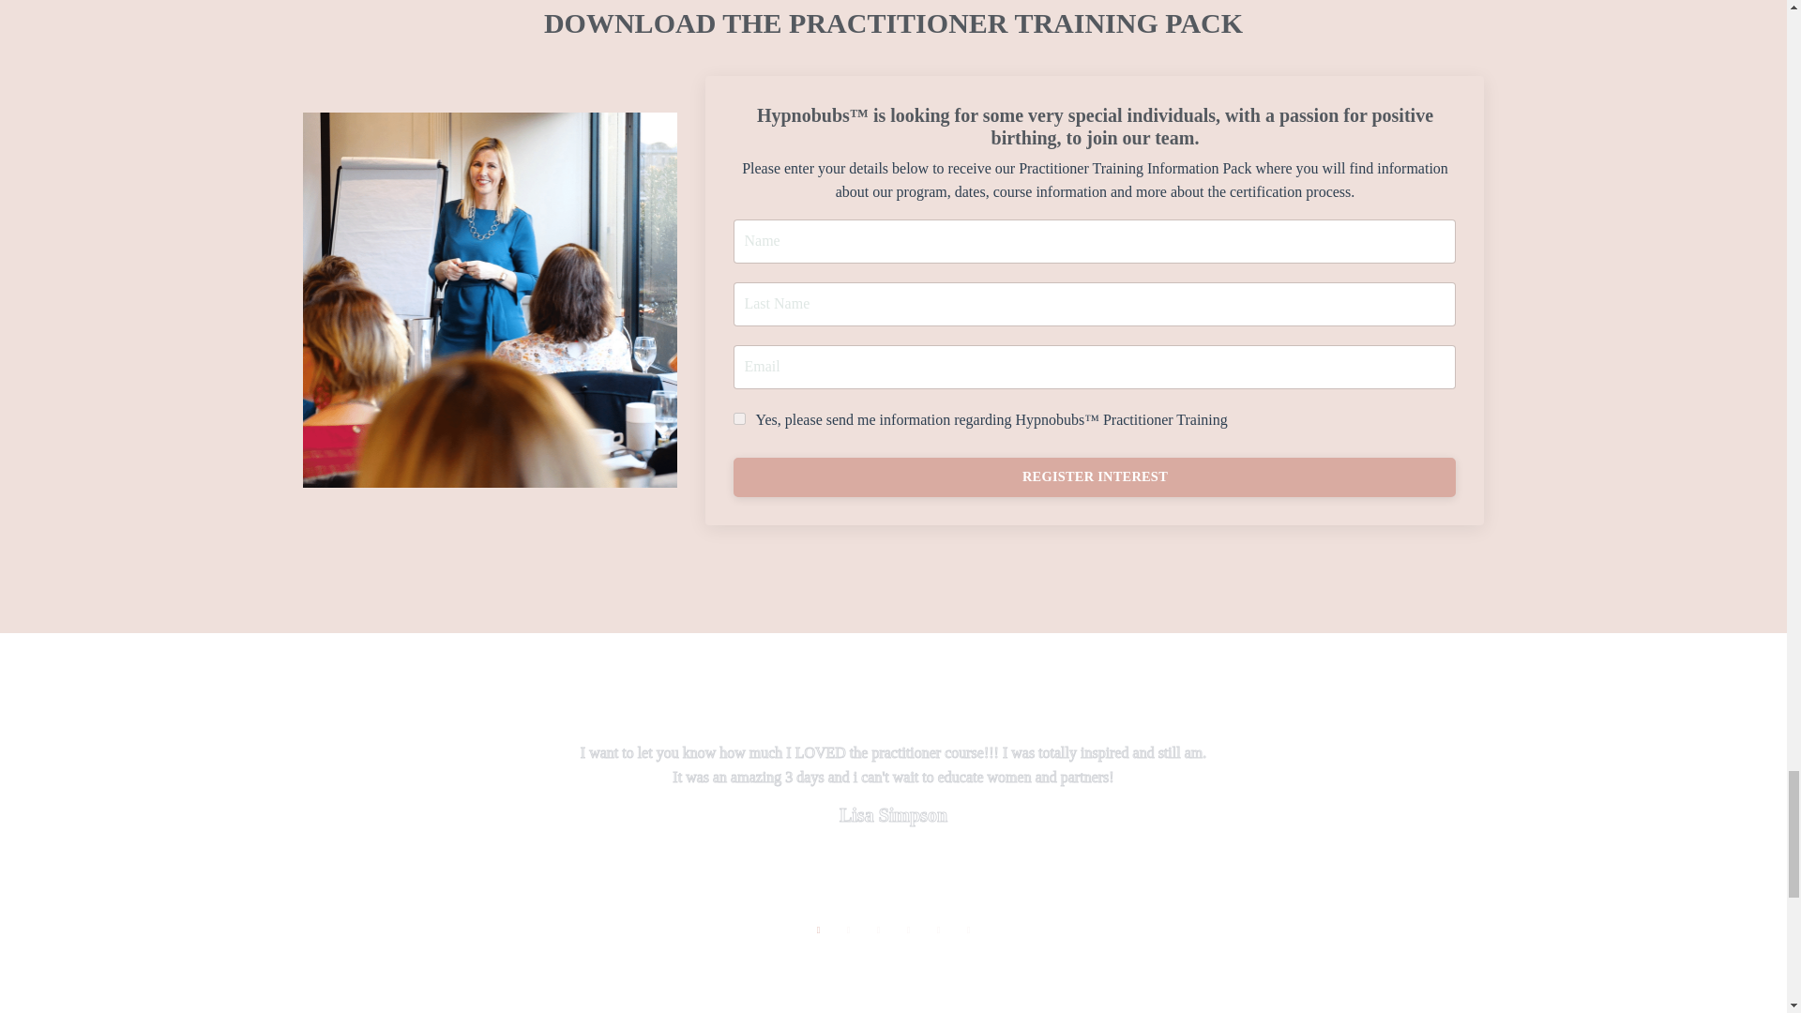 The width and height of the screenshot is (1801, 1013). Describe the element at coordinates (739, 418) in the screenshot. I see `1` at that location.